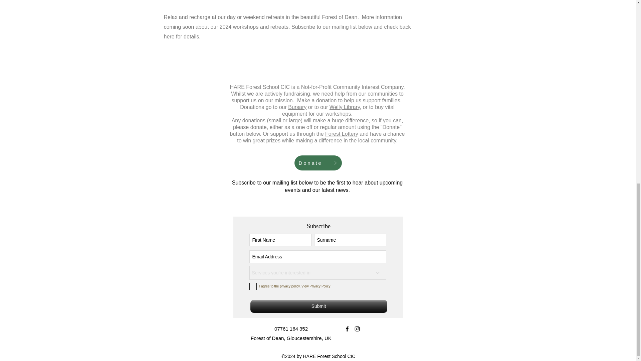 This screenshot has width=641, height=361. What do you see at coordinates (297, 107) in the screenshot?
I see `Bursary` at bounding box center [297, 107].